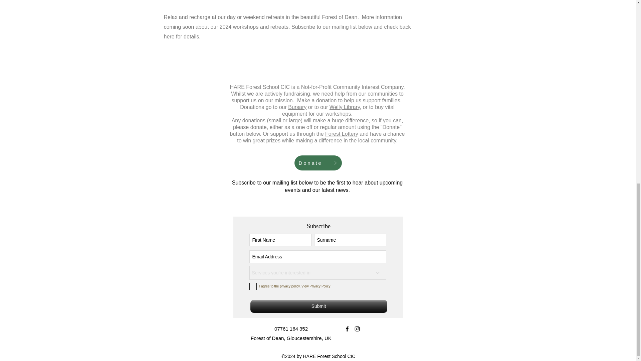 This screenshot has width=641, height=361. What do you see at coordinates (297, 107) in the screenshot?
I see `Bursary` at bounding box center [297, 107].